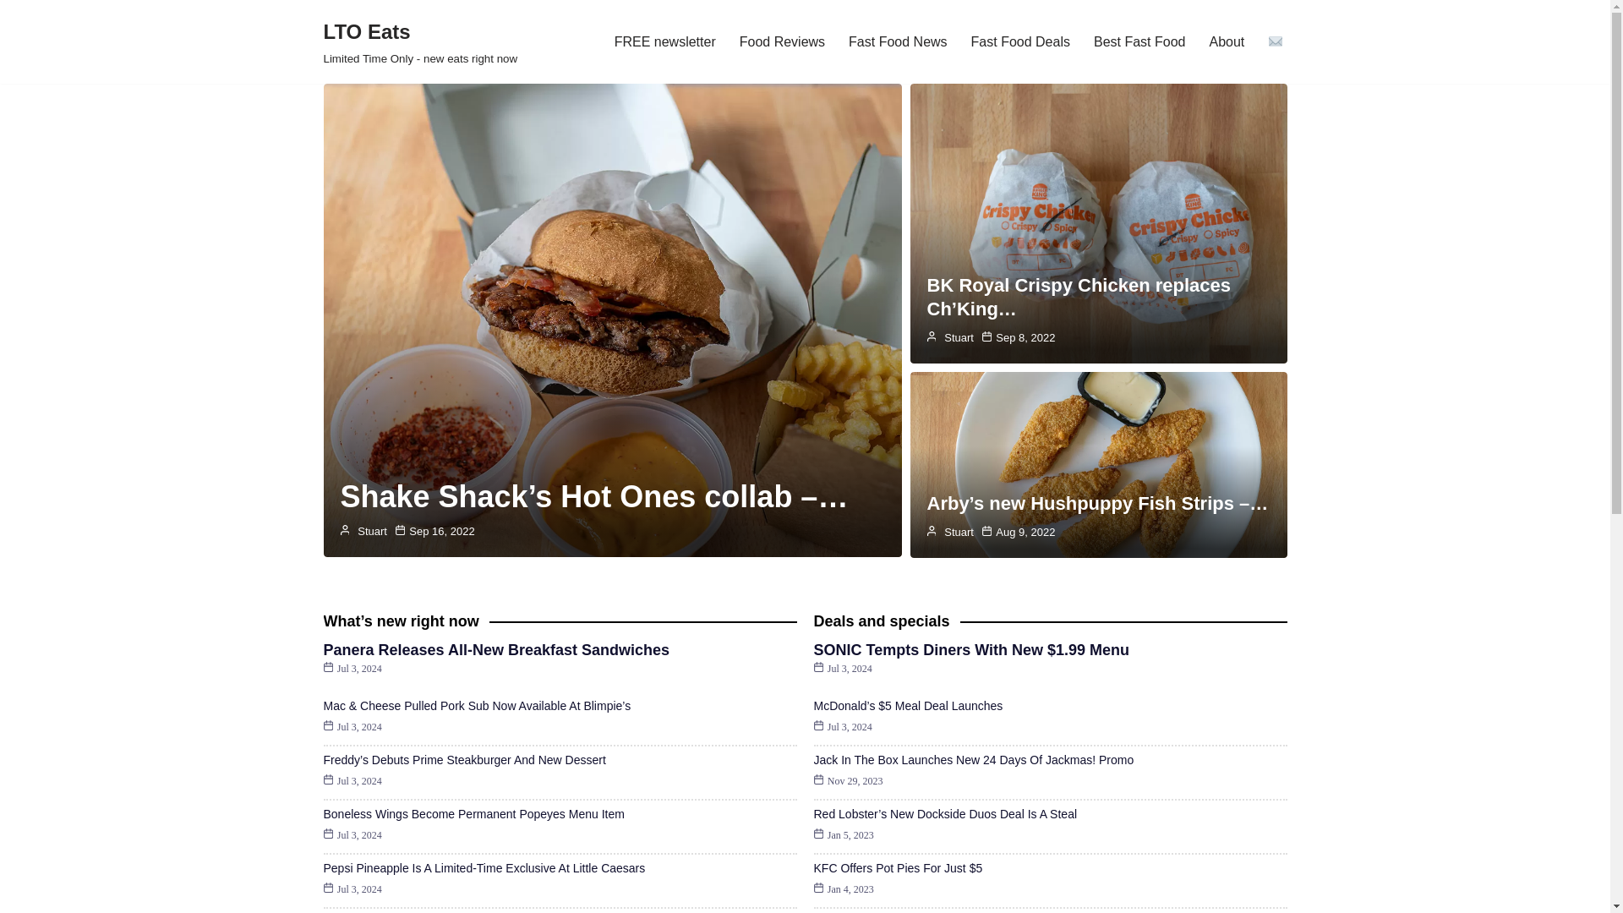 This screenshot has width=1623, height=913. Describe the element at coordinates (898, 41) in the screenshot. I see `Jack In The Box Launches New 24 Days Of Jackmas! Promo` at that location.